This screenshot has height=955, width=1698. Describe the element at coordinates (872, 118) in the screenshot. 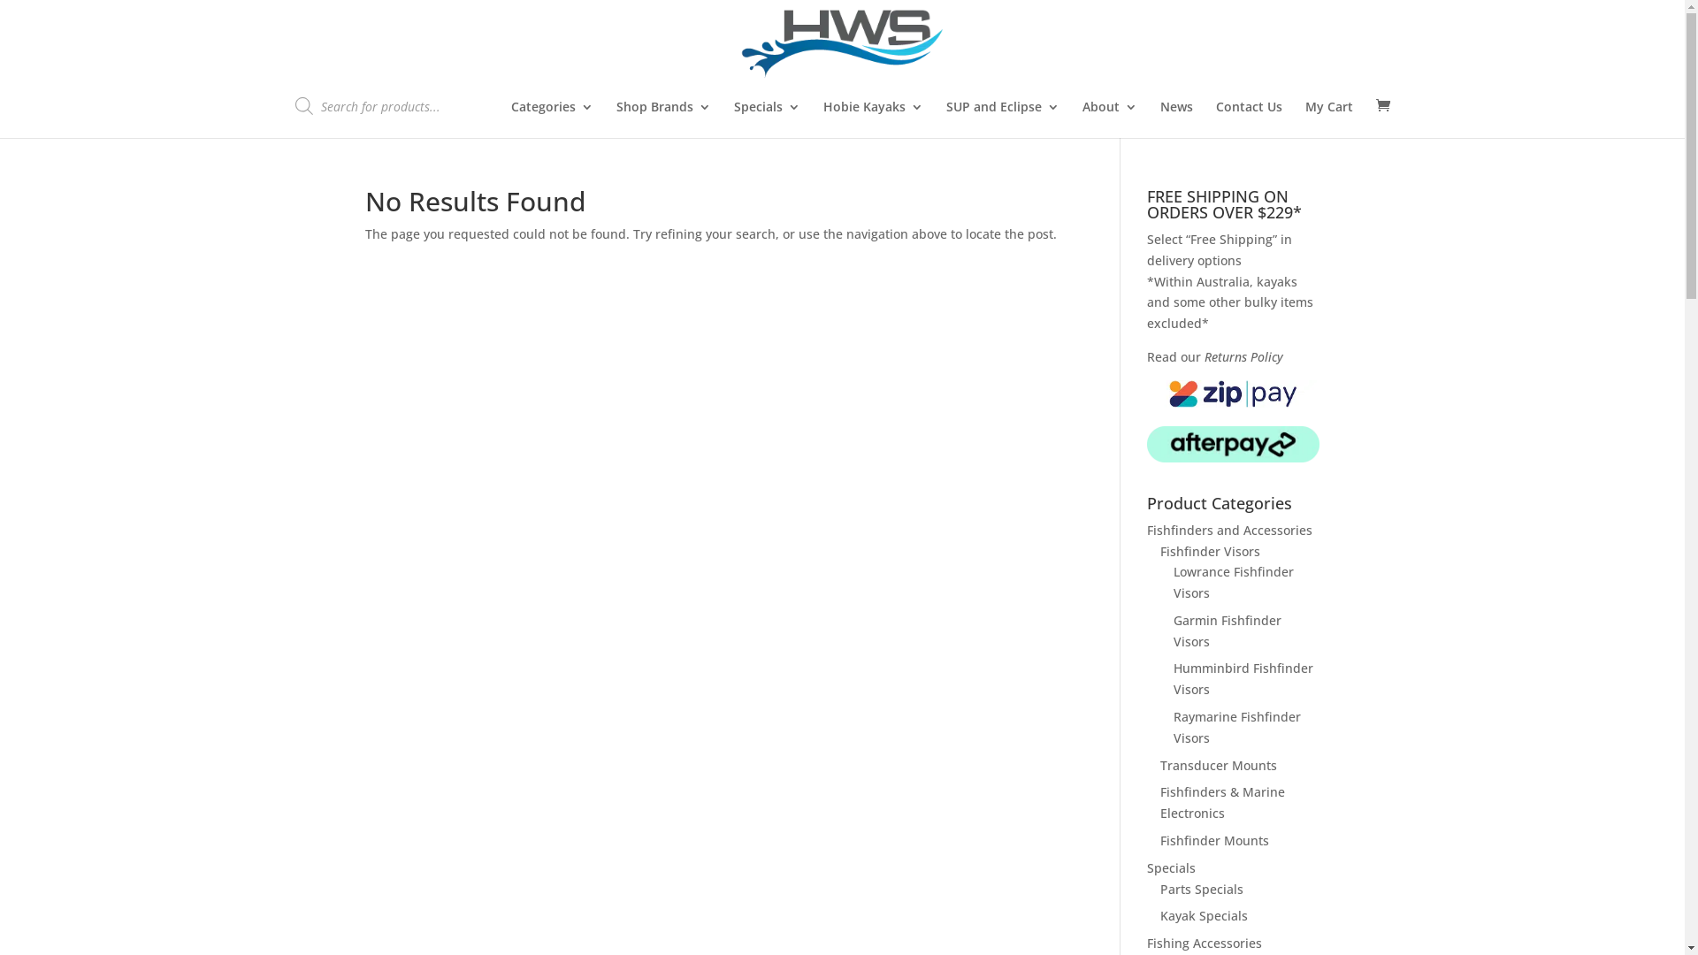

I see `Hobie Kayaks` at that location.